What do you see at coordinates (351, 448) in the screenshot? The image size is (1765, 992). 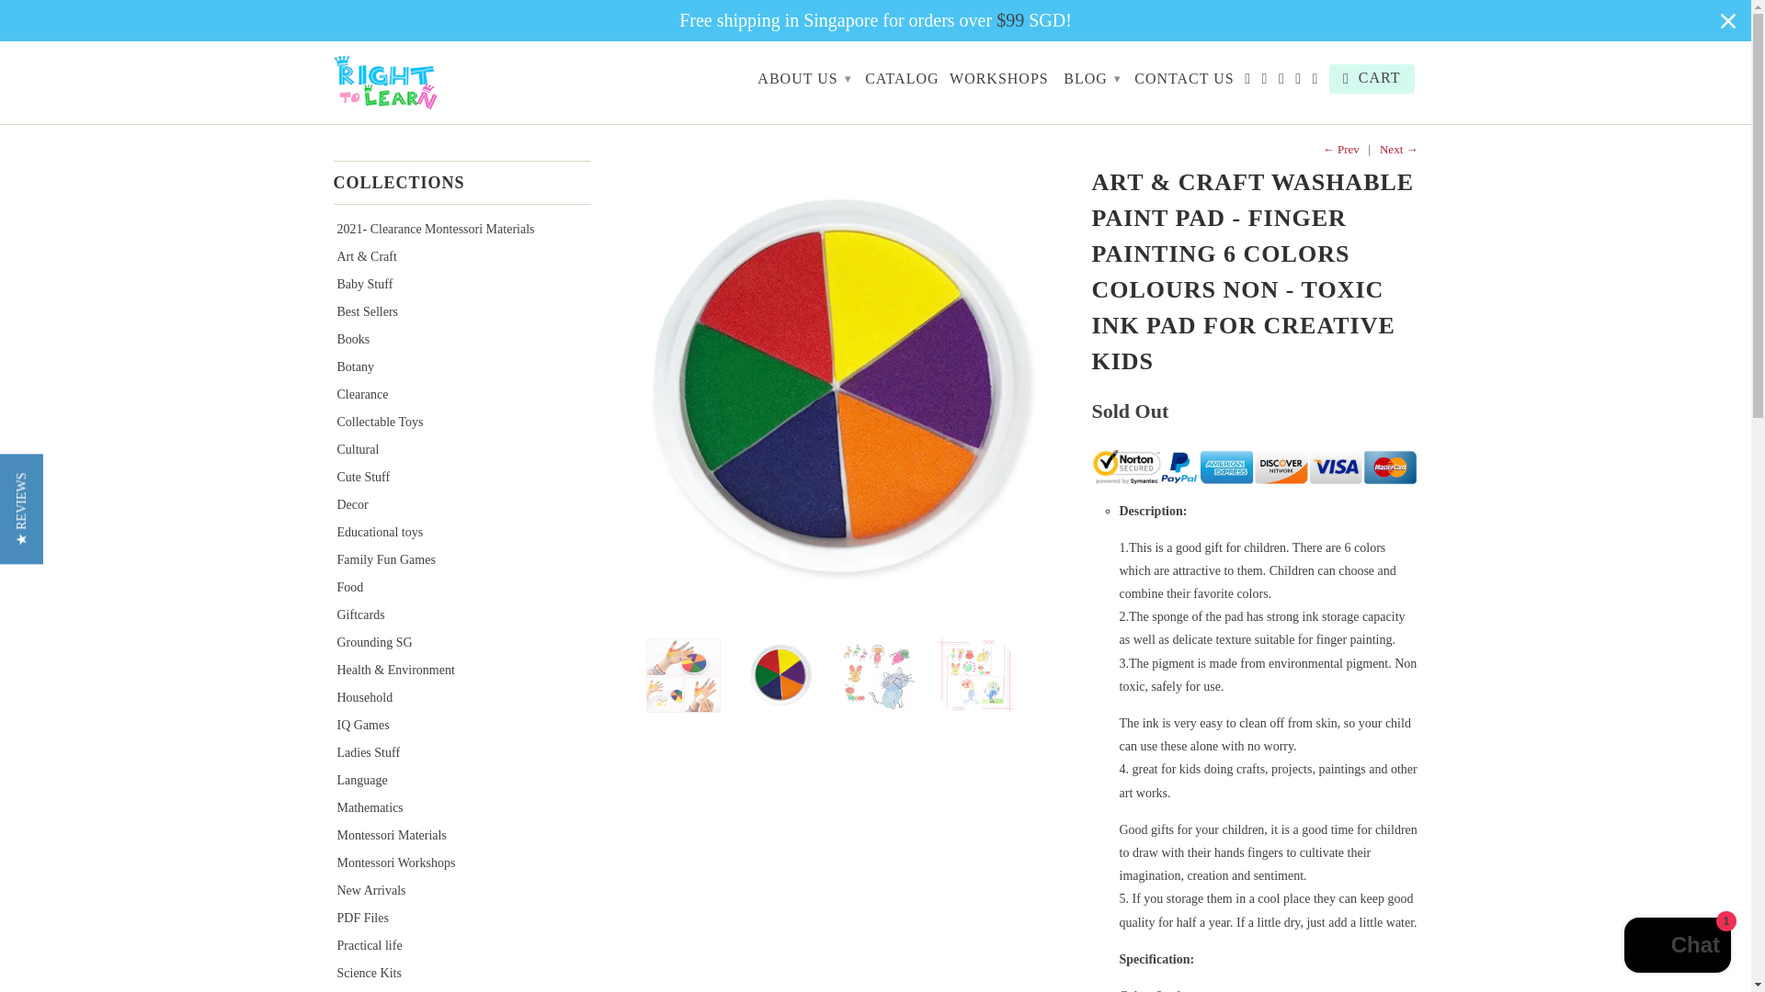 I see `Cultural` at bounding box center [351, 448].